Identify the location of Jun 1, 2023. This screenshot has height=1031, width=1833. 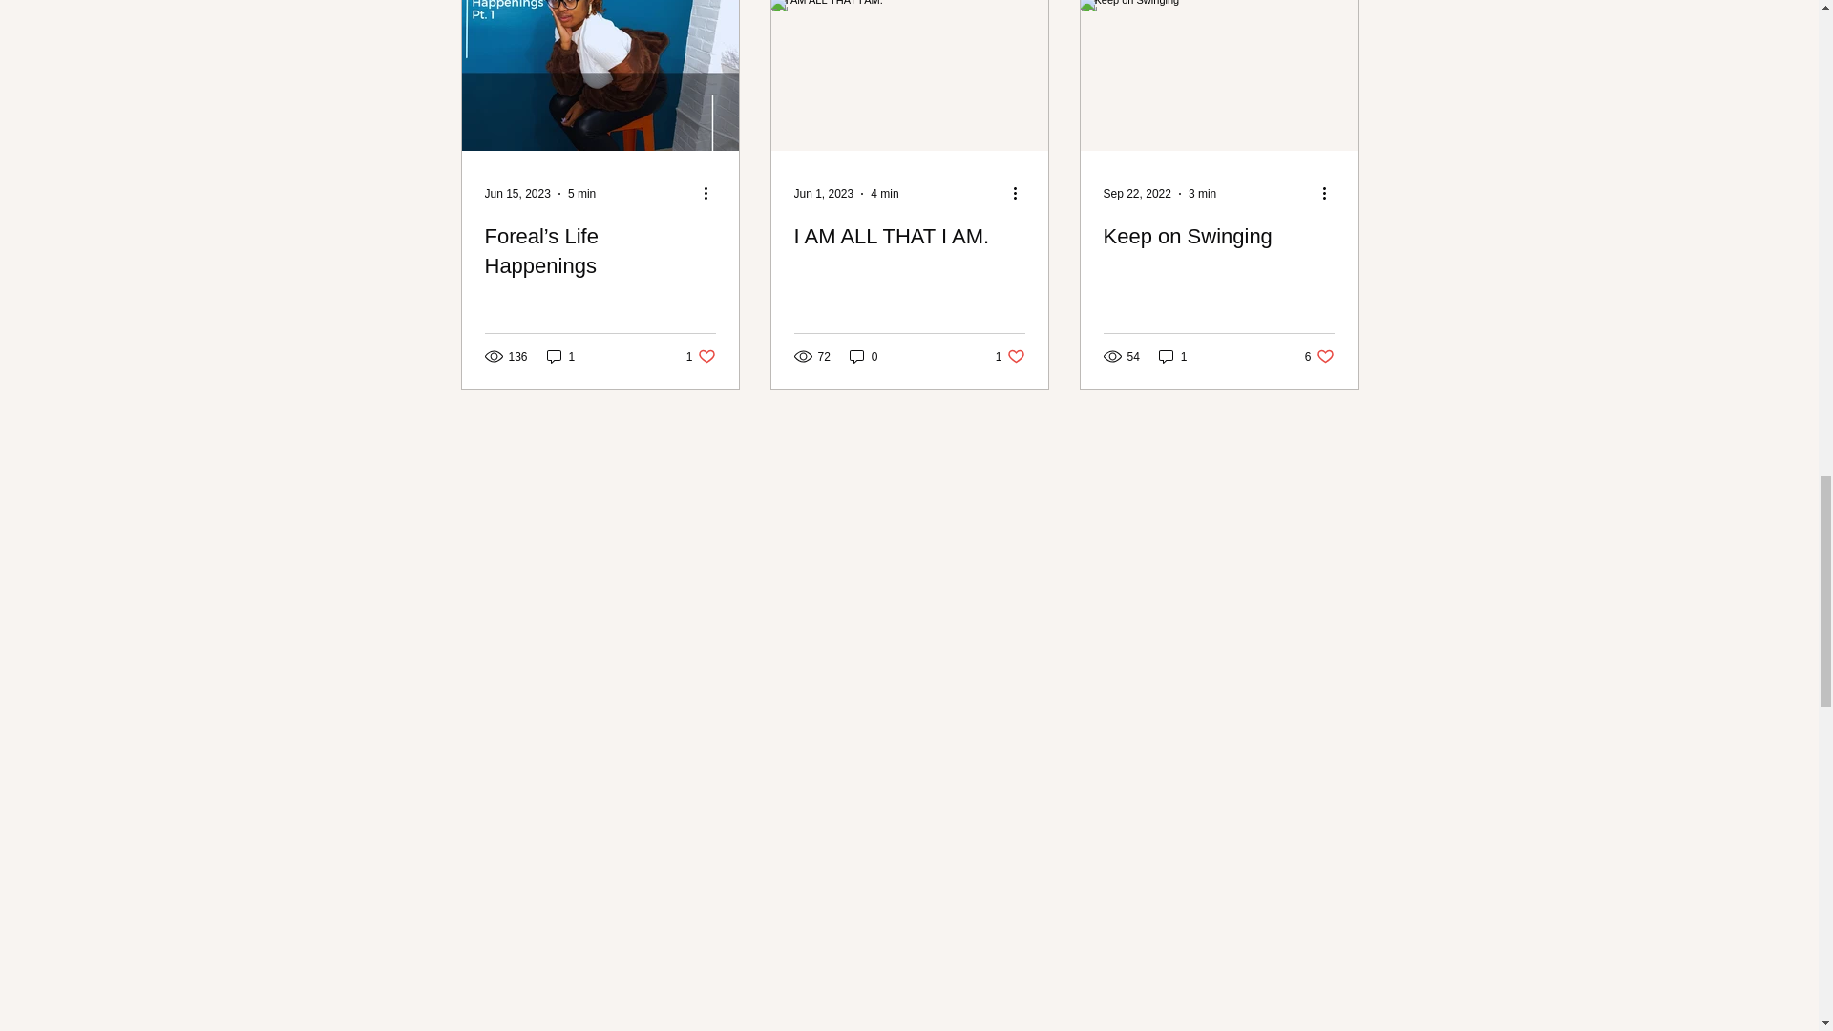
(823, 193).